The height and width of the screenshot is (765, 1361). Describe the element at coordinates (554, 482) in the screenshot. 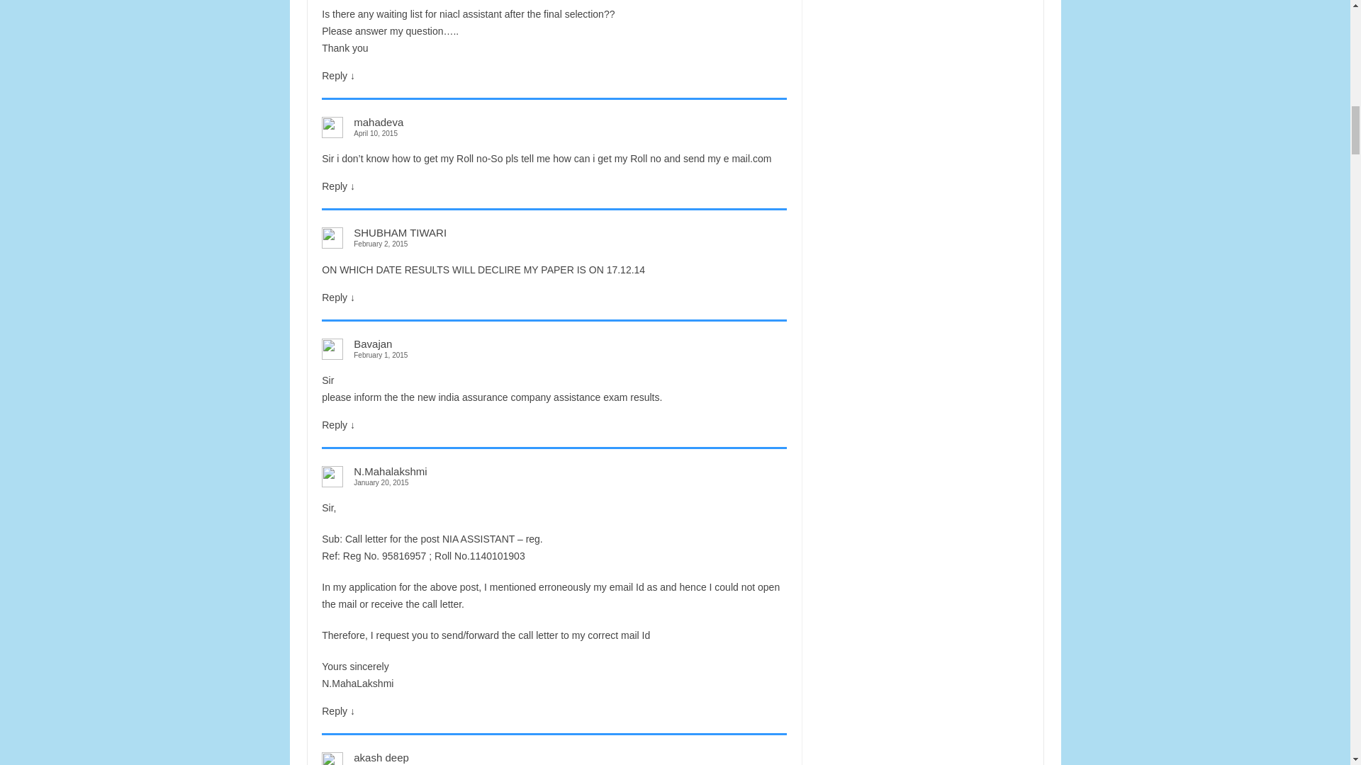

I see `January 20, 2015` at that location.